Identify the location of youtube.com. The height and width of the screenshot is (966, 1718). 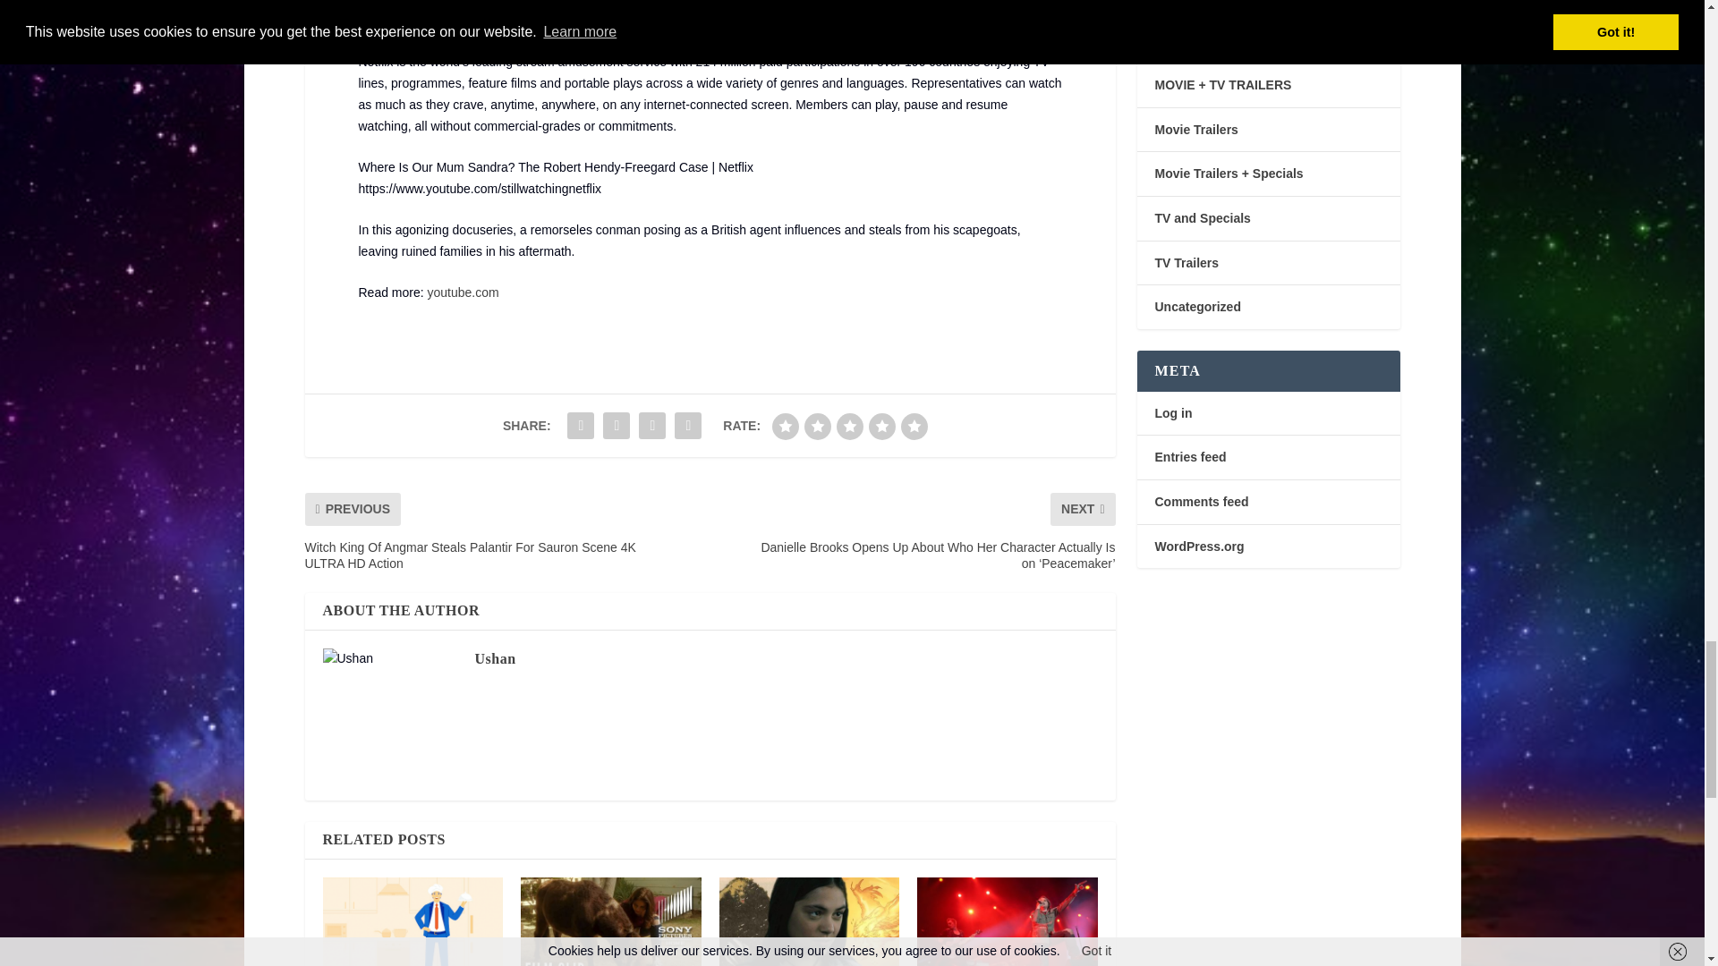
(464, 292).